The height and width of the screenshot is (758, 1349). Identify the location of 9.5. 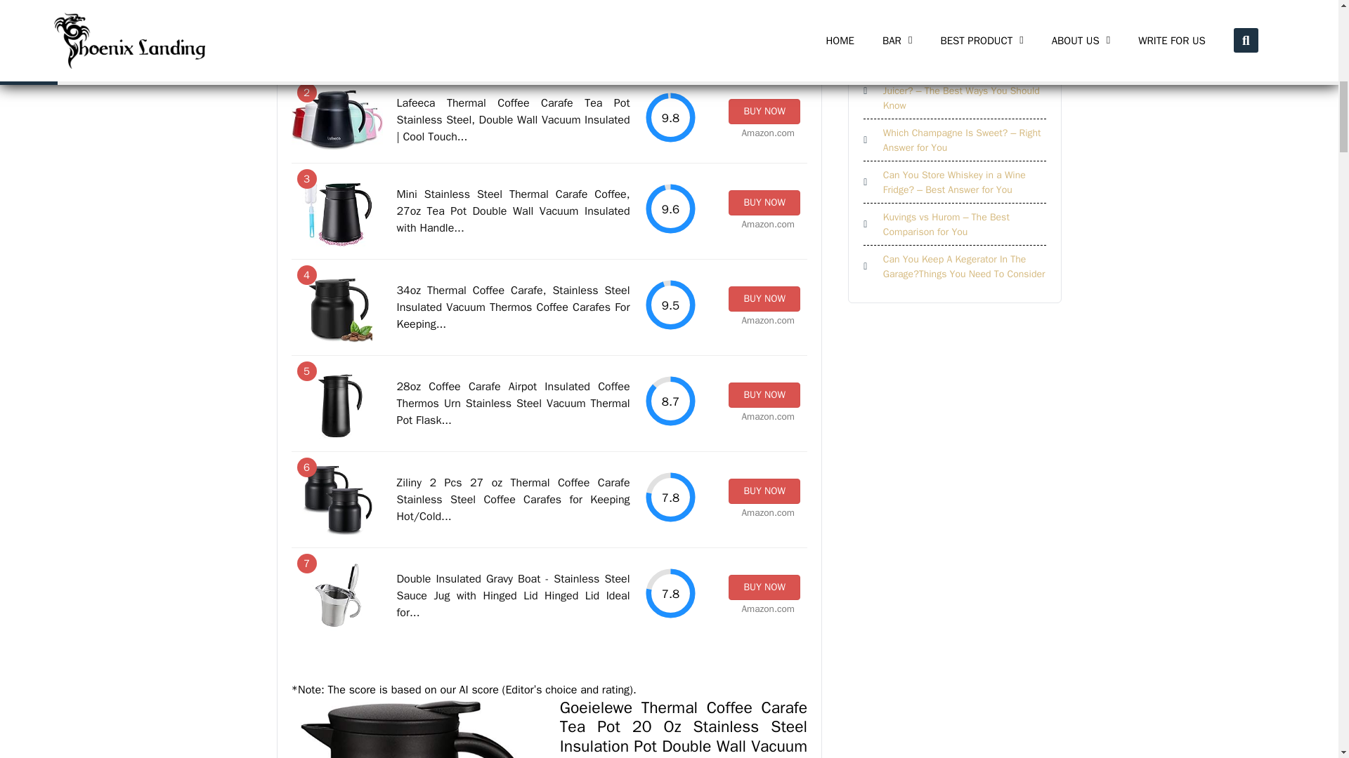
(670, 305).